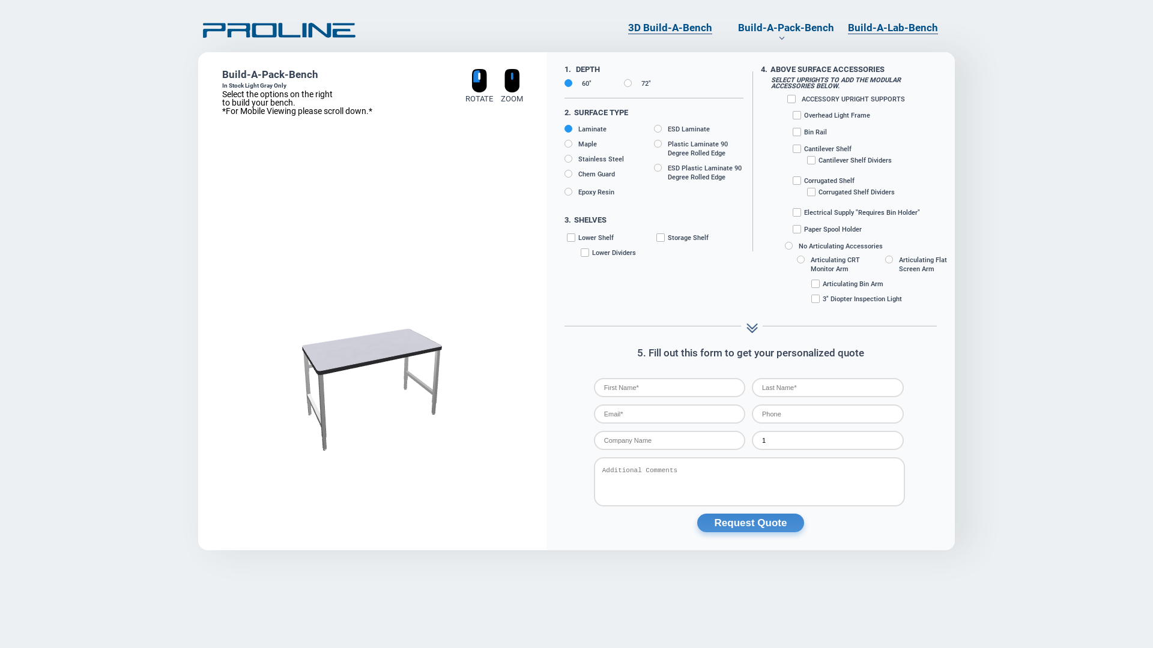 The width and height of the screenshot is (1153, 648). What do you see at coordinates (751, 523) in the screenshot?
I see `Request Quote` at bounding box center [751, 523].